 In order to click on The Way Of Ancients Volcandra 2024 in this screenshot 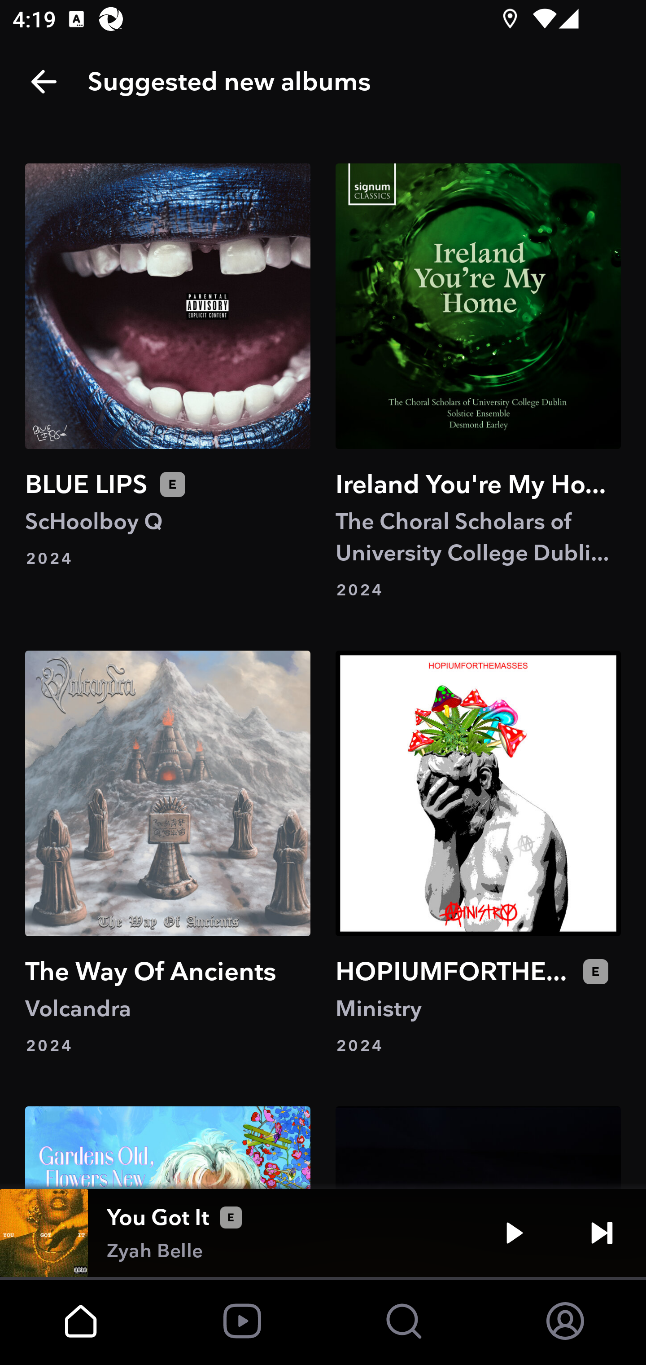, I will do `click(168, 854)`.